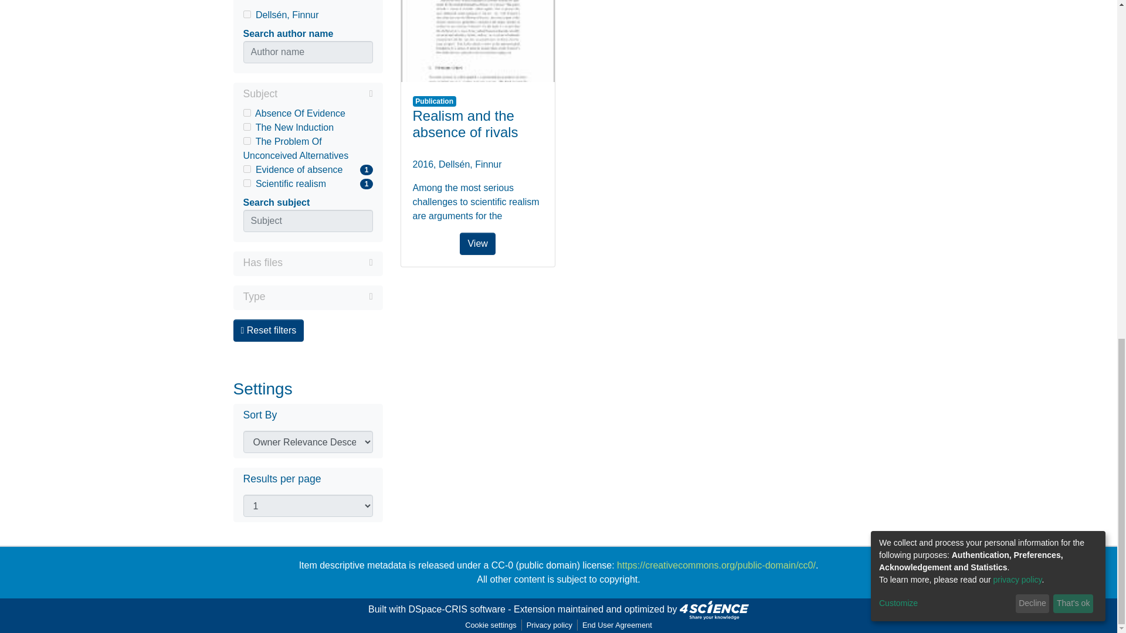  What do you see at coordinates (323, 1) in the screenshot?
I see `Collapse filter` at bounding box center [323, 1].